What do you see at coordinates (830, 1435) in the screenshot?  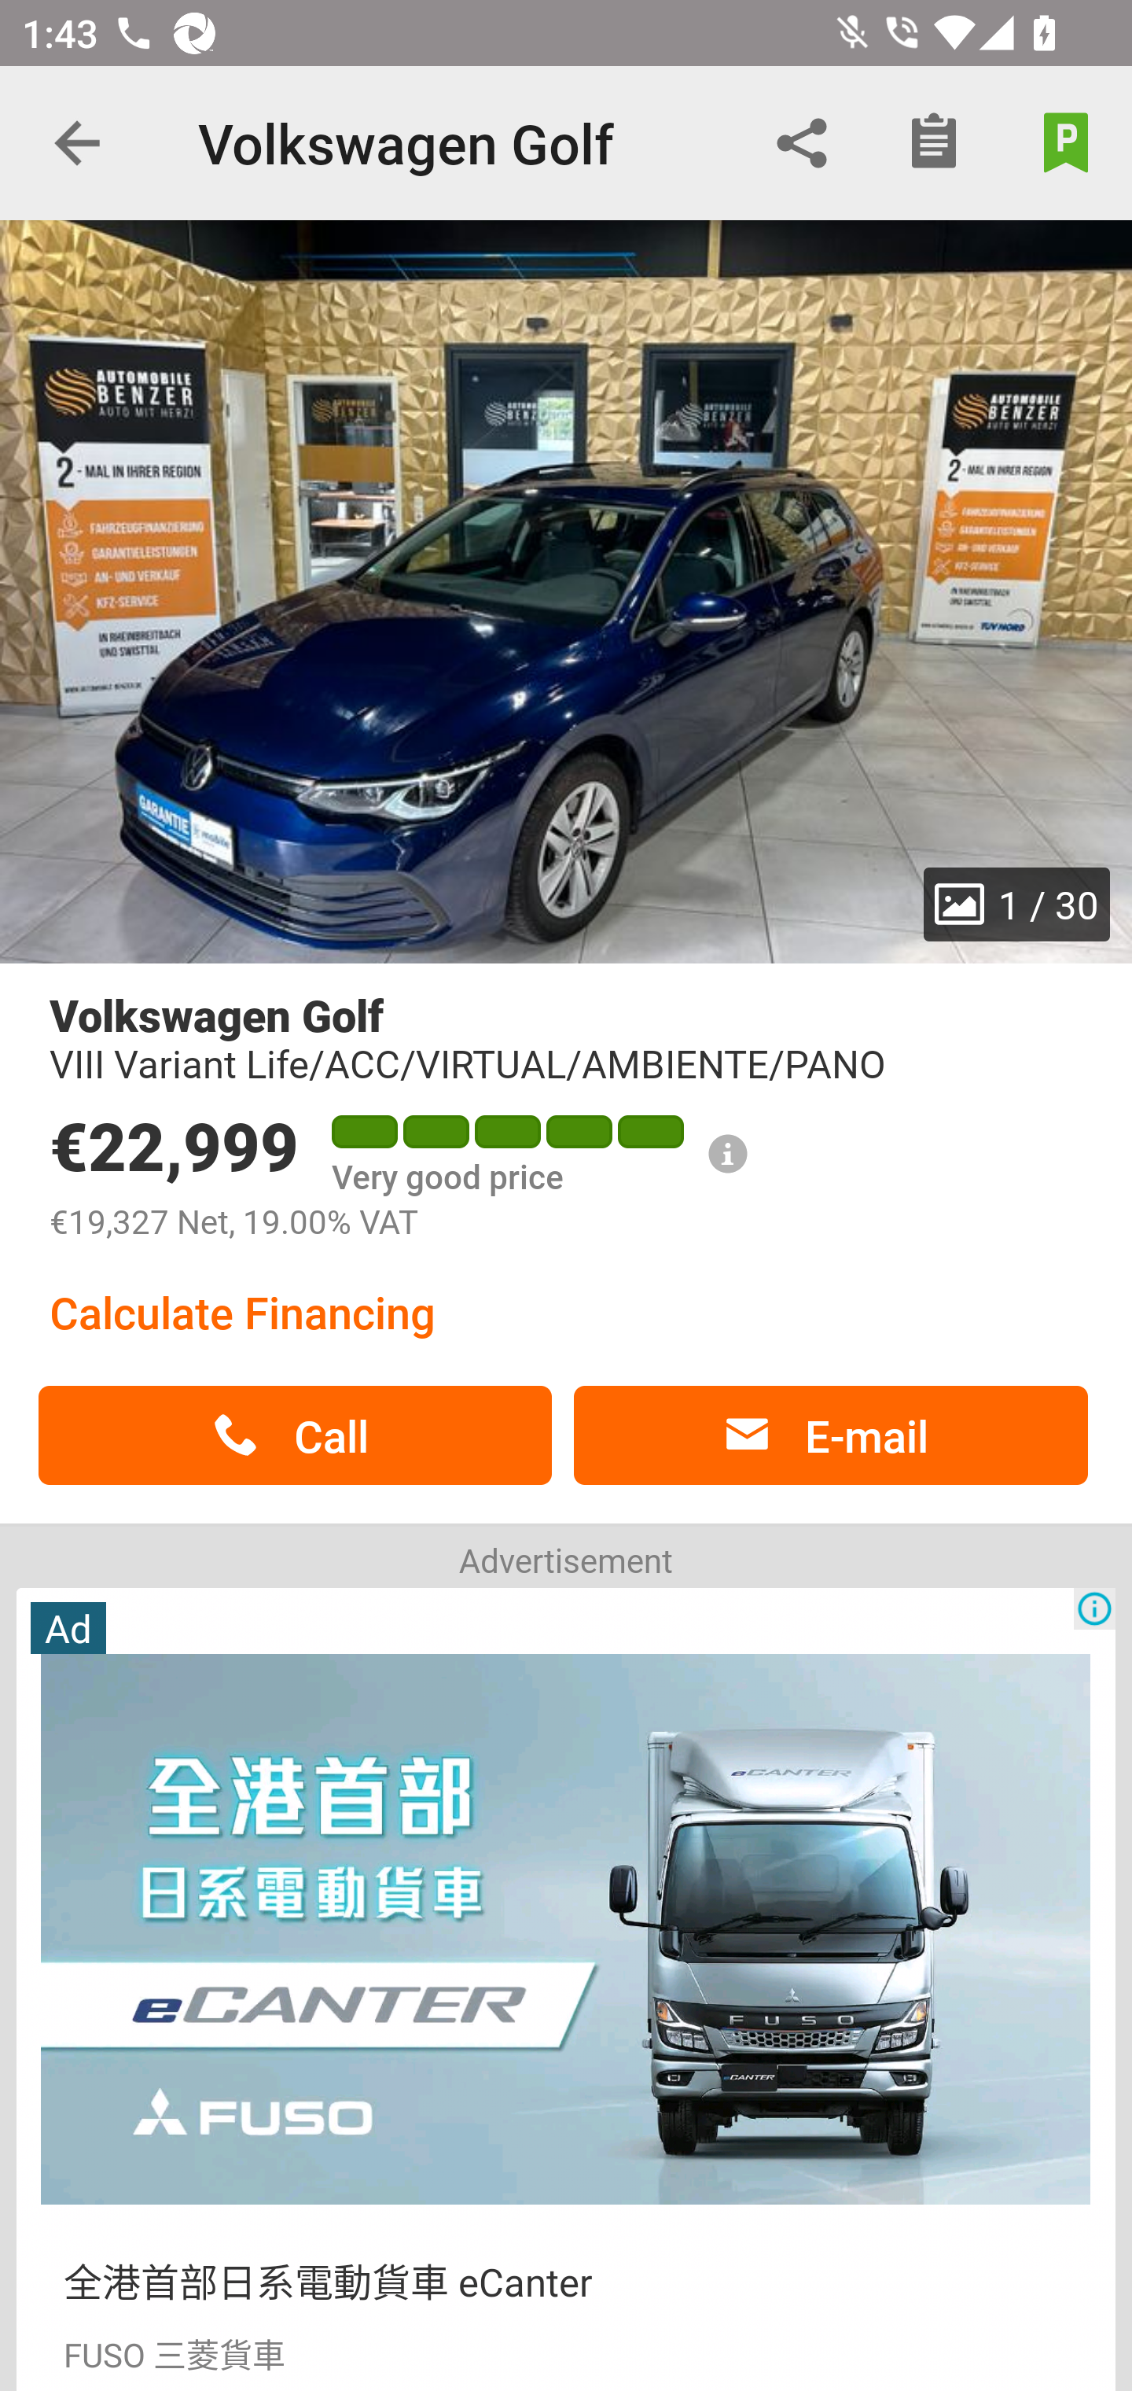 I see `E-mail` at bounding box center [830, 1435].